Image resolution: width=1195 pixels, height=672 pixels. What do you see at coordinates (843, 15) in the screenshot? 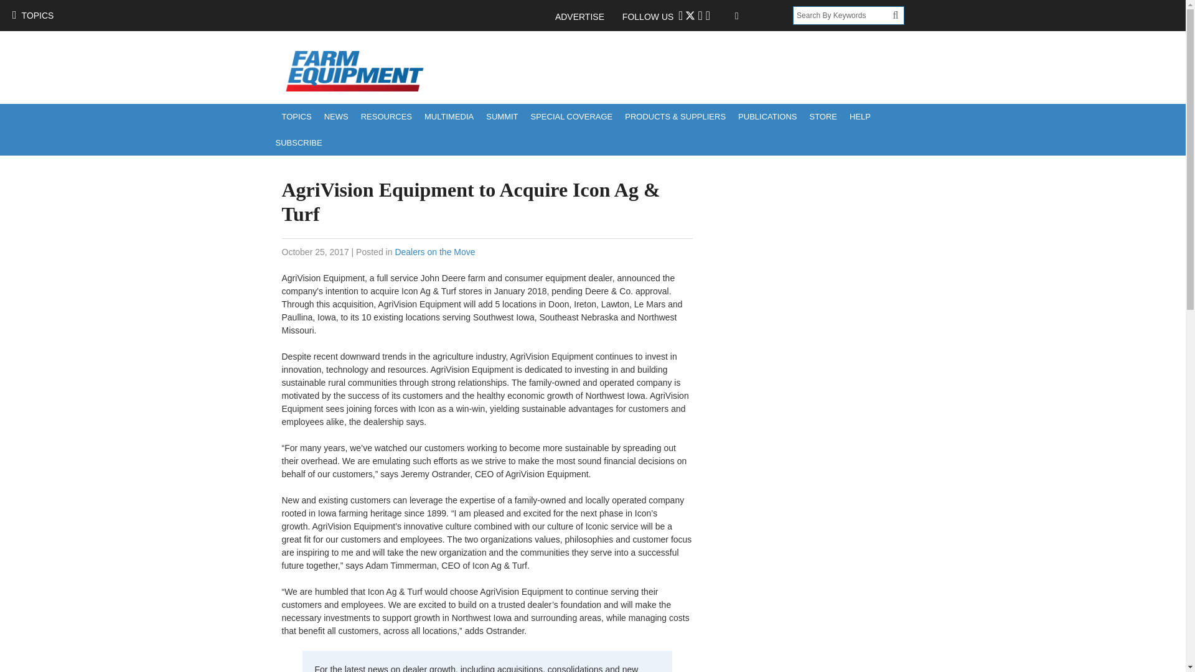
I see `Search By Keywords` at bounding box center [843, 15].